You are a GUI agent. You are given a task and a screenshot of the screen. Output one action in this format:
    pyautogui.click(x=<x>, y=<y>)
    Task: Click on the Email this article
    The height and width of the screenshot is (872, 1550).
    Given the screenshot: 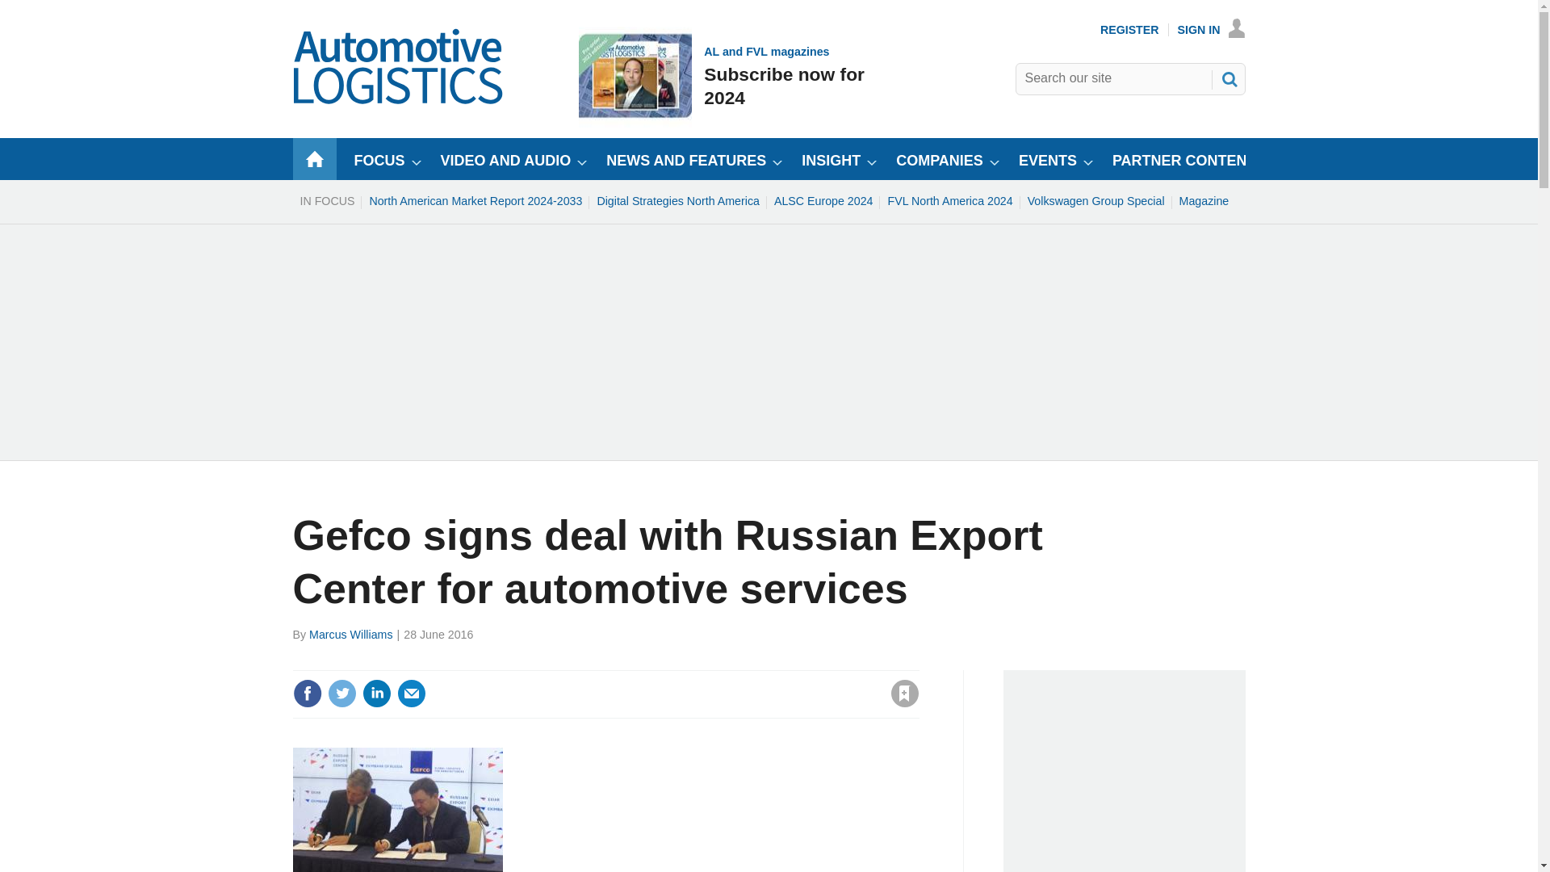 What is the action you would take?
    pyautogui.click(x=412, y=693)
    